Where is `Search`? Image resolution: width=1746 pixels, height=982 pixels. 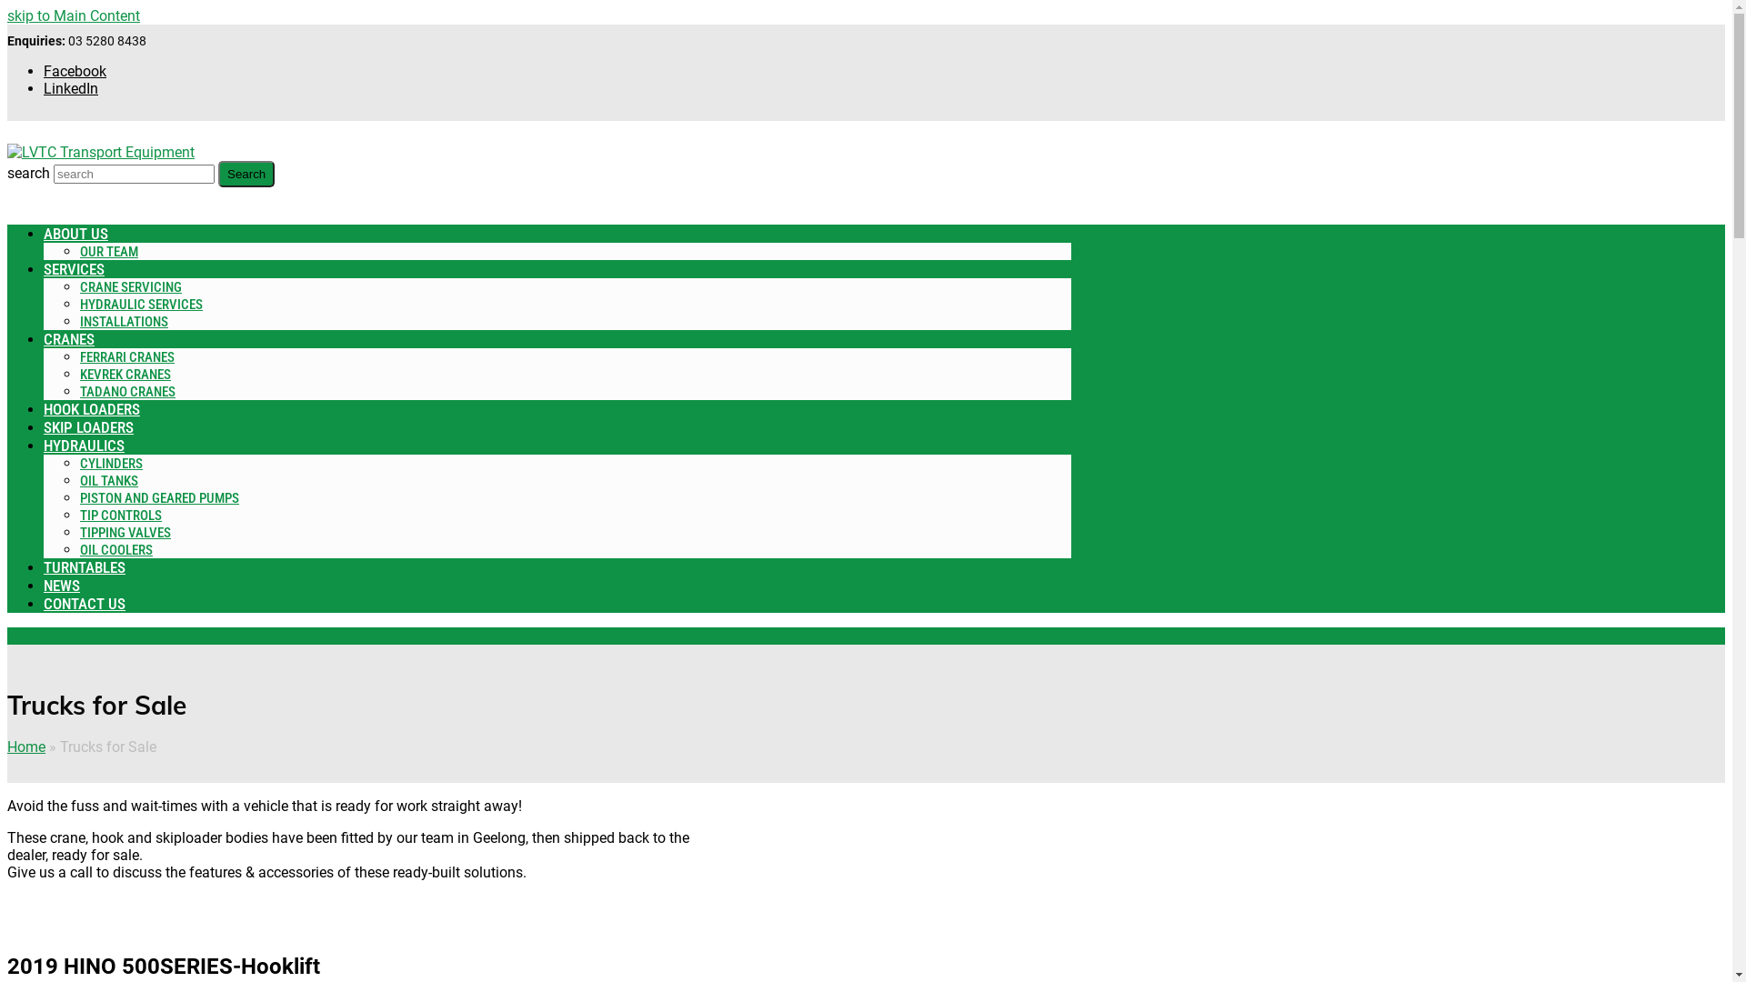 Search is located at coordinates (246, 175).